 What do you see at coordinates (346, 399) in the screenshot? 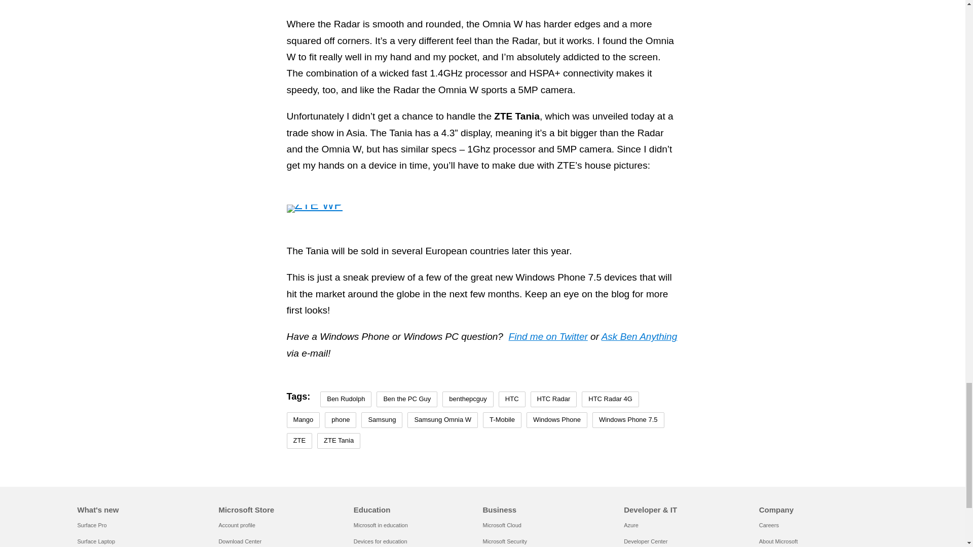
I see `Ben Rudolph Tag` at bounding box center [346, 399].